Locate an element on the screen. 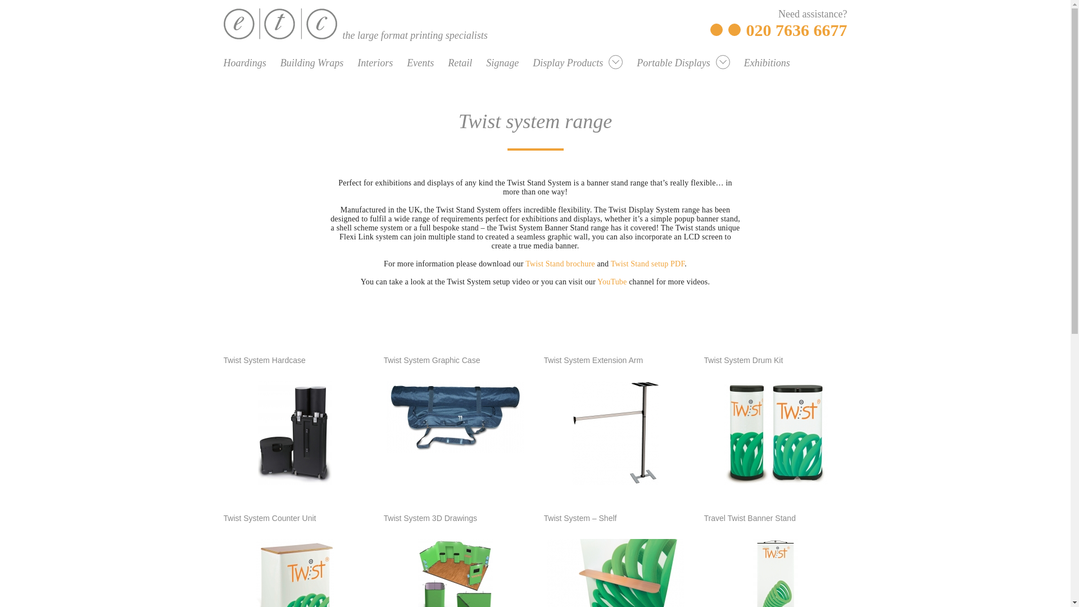  Signage is located at coordinates (509, 65).